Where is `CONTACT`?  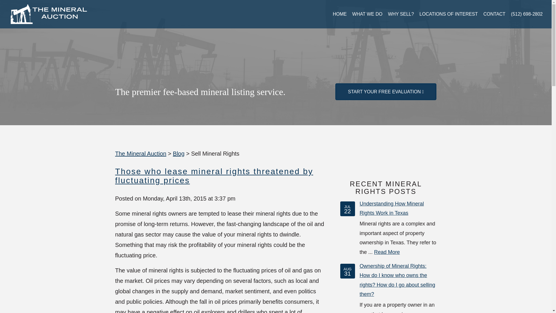
CONTACT is located at coordinates (494, 14).